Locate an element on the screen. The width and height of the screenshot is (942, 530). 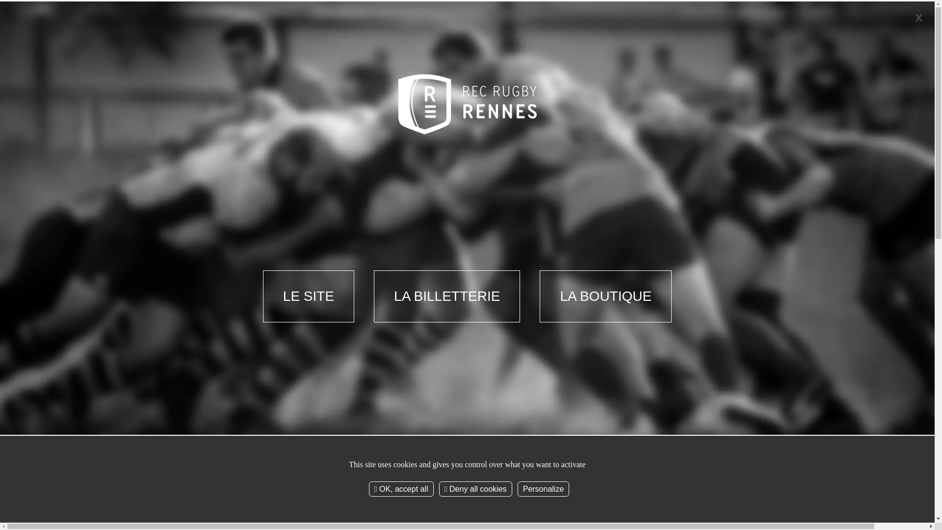
Deny all cookies is located at coordinates (476, 489).